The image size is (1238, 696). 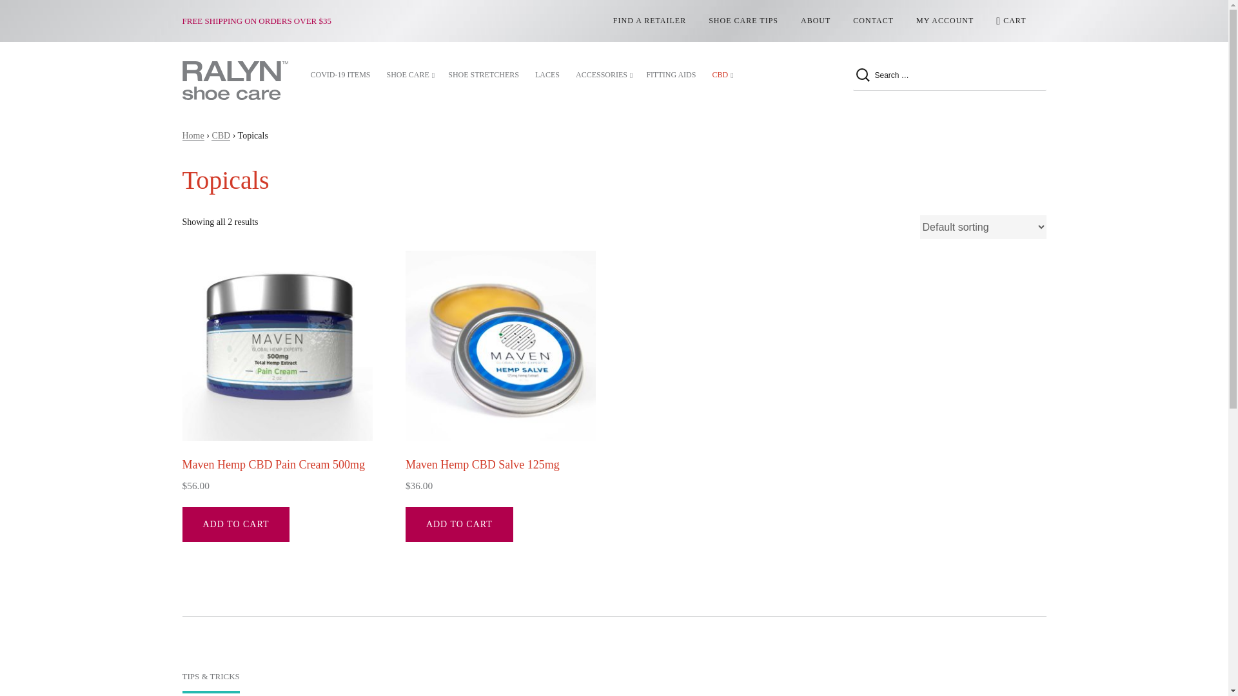 I want to click on FIND A RETAILER, so click(x=650, y=20).